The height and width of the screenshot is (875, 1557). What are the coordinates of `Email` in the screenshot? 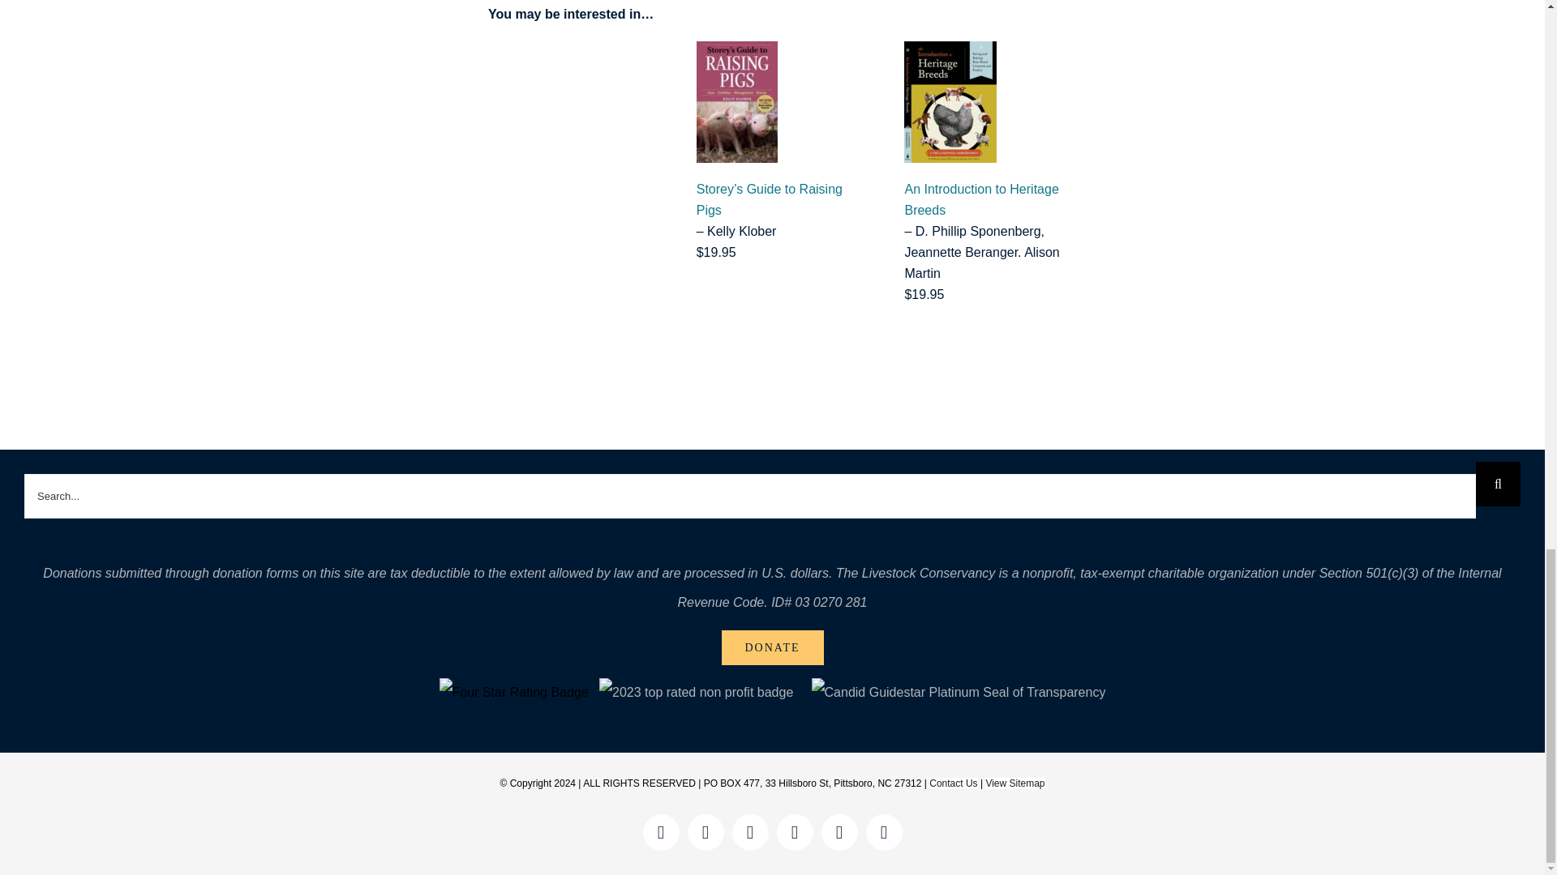 It's located at (884, 832).